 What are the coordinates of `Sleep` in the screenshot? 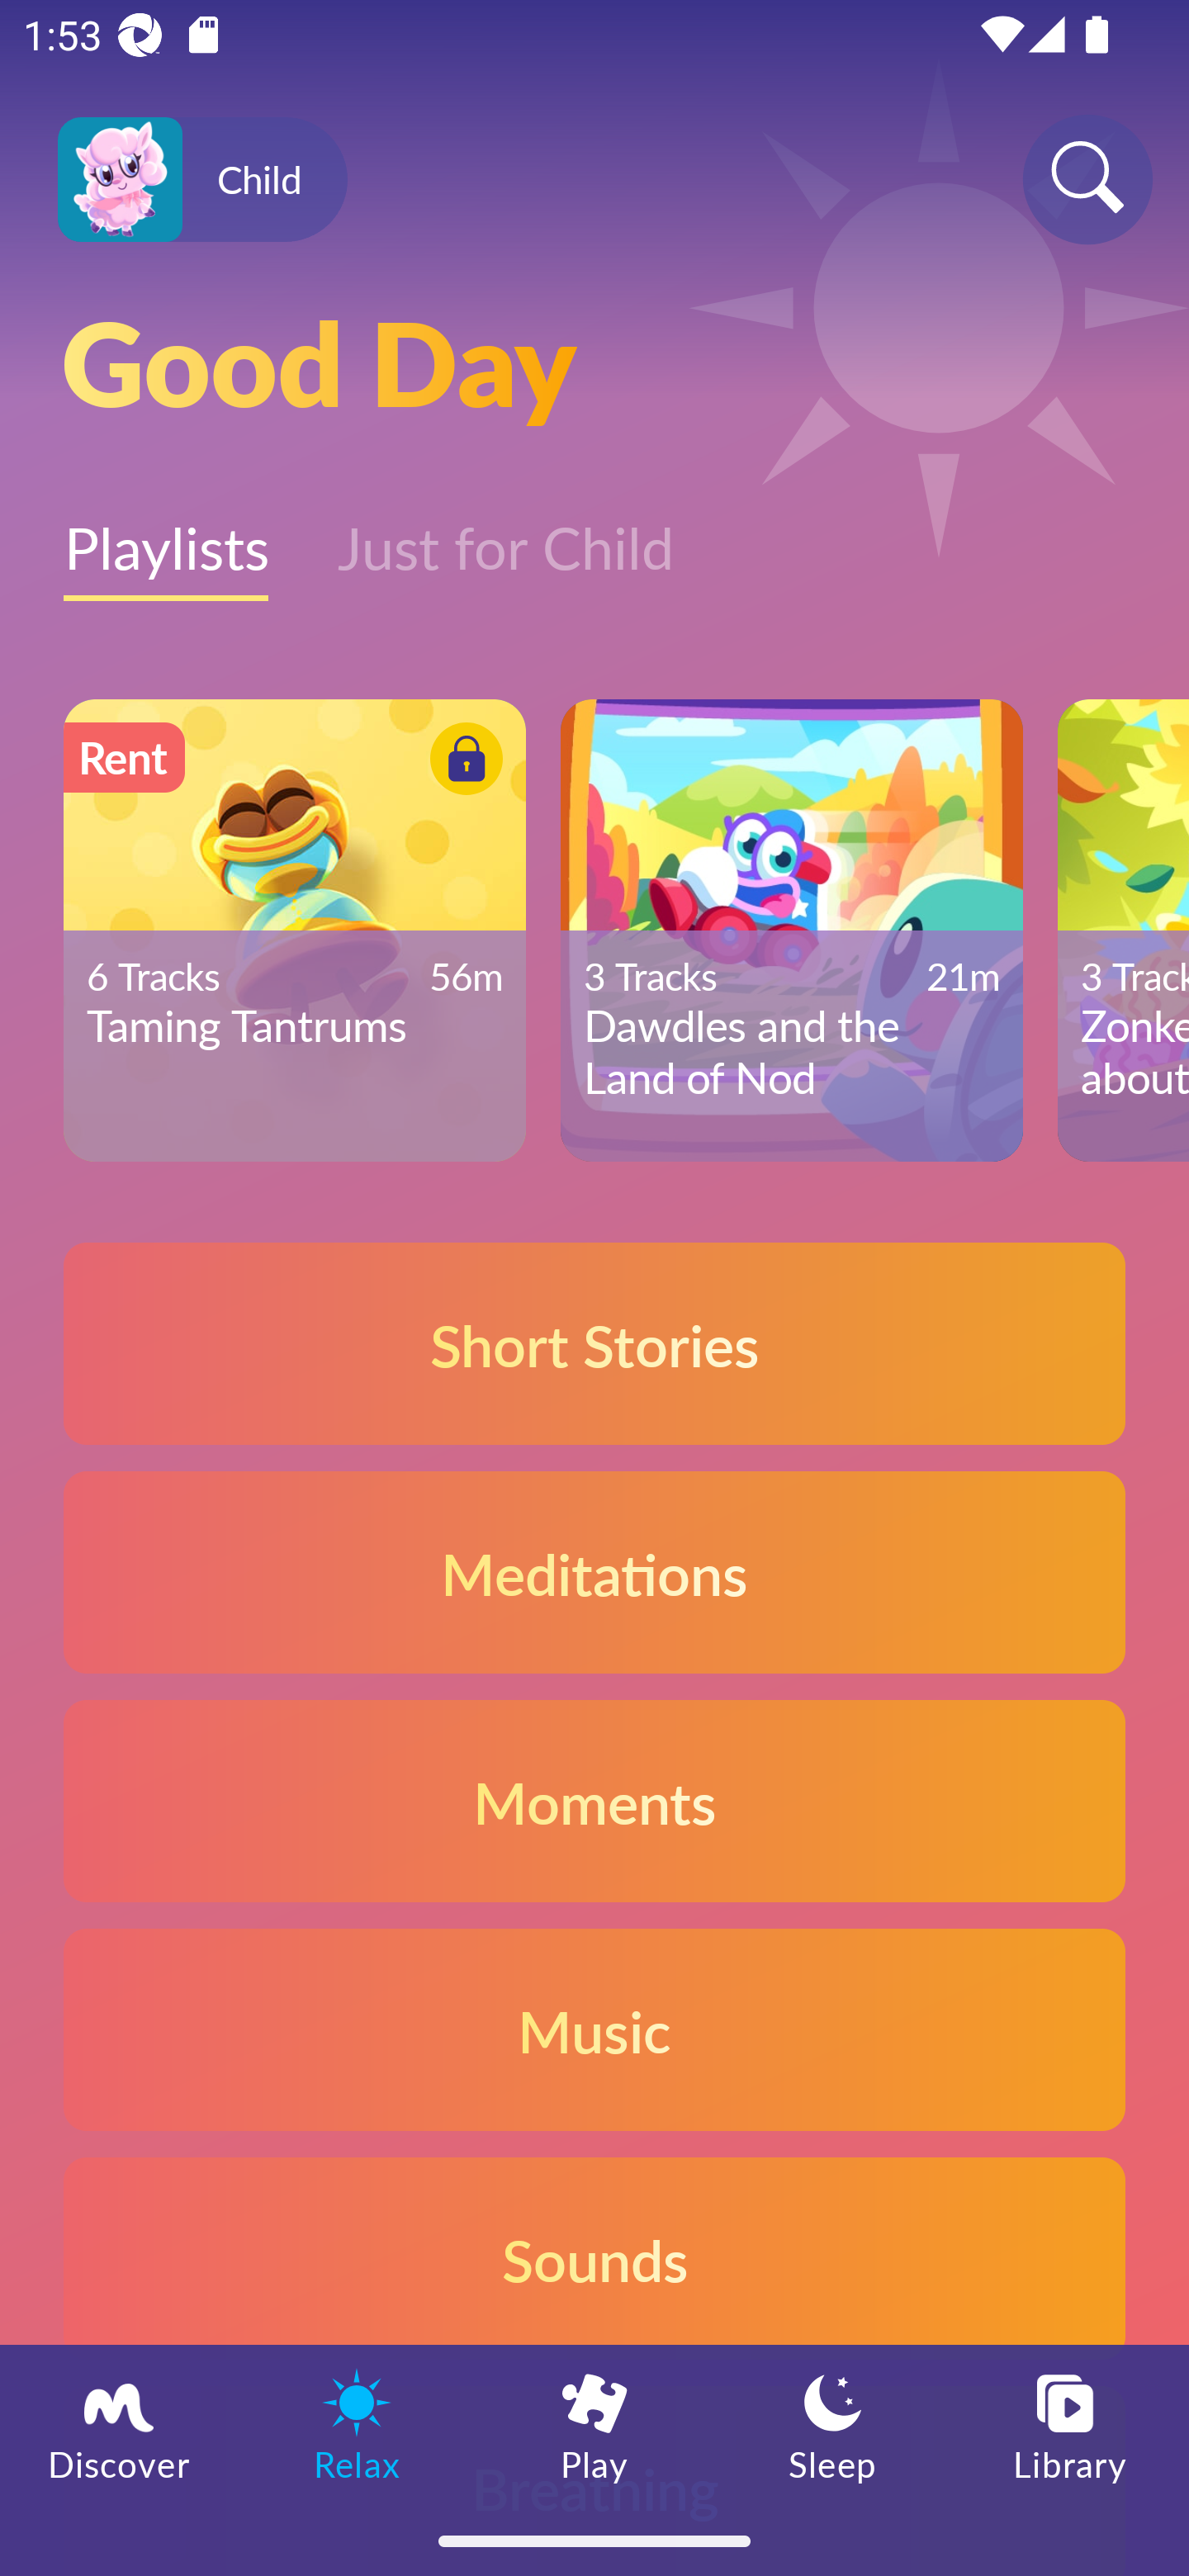 It's located at (832, 2425).